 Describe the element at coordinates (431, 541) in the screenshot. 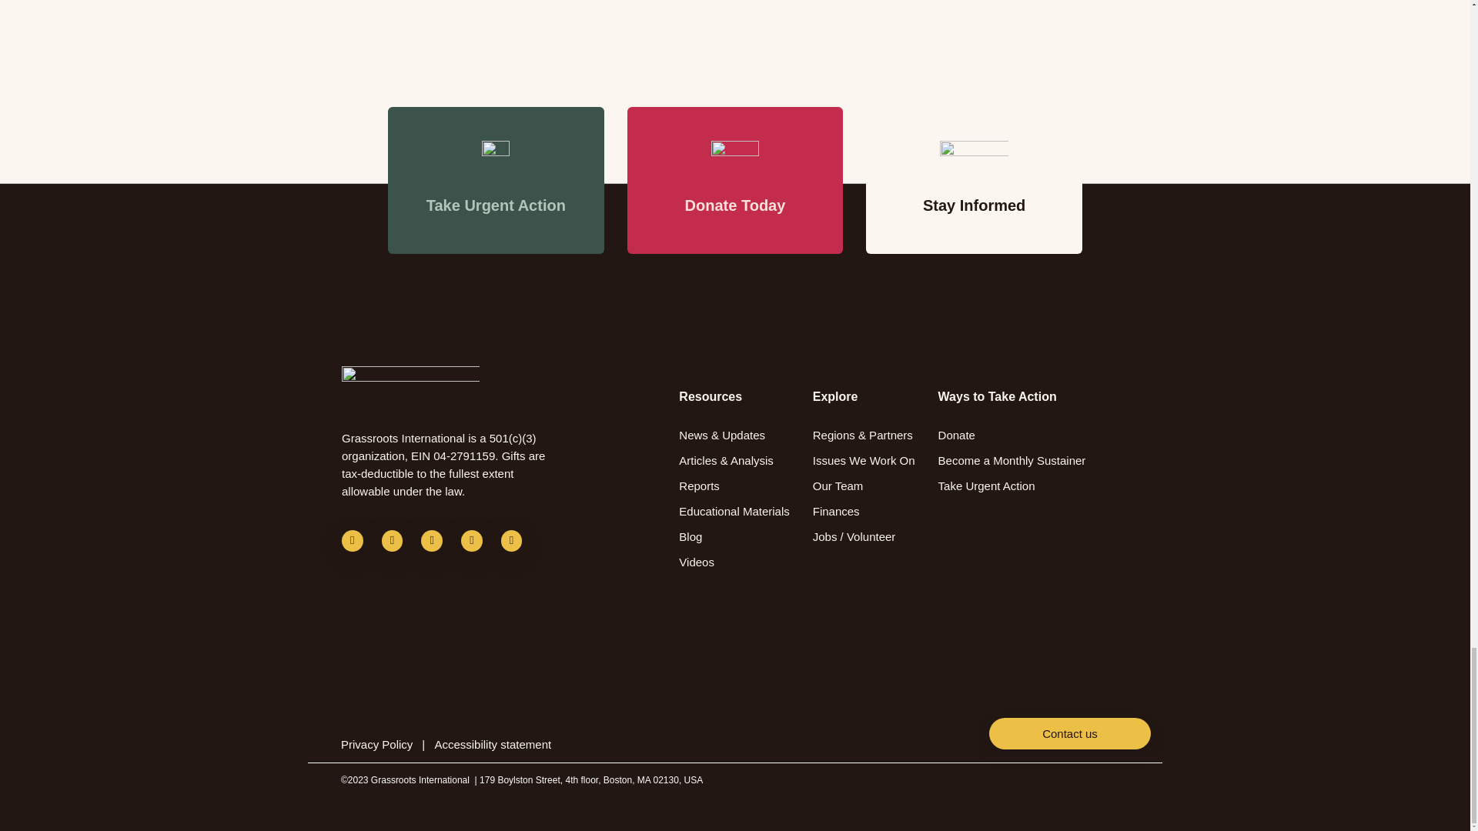

I see `LinkedIn` at that location.